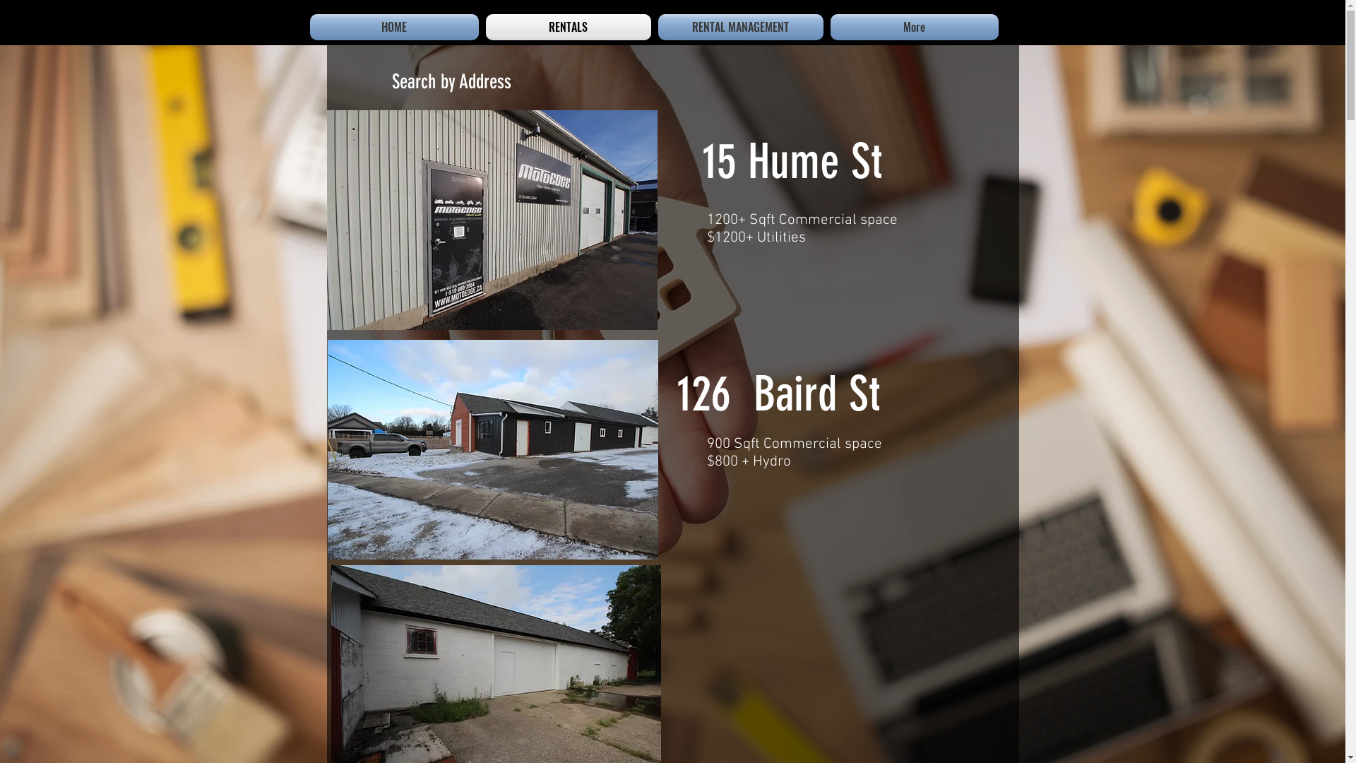 The image size is (1356, 763). I want to click on RENTALS, so click(568, 27).